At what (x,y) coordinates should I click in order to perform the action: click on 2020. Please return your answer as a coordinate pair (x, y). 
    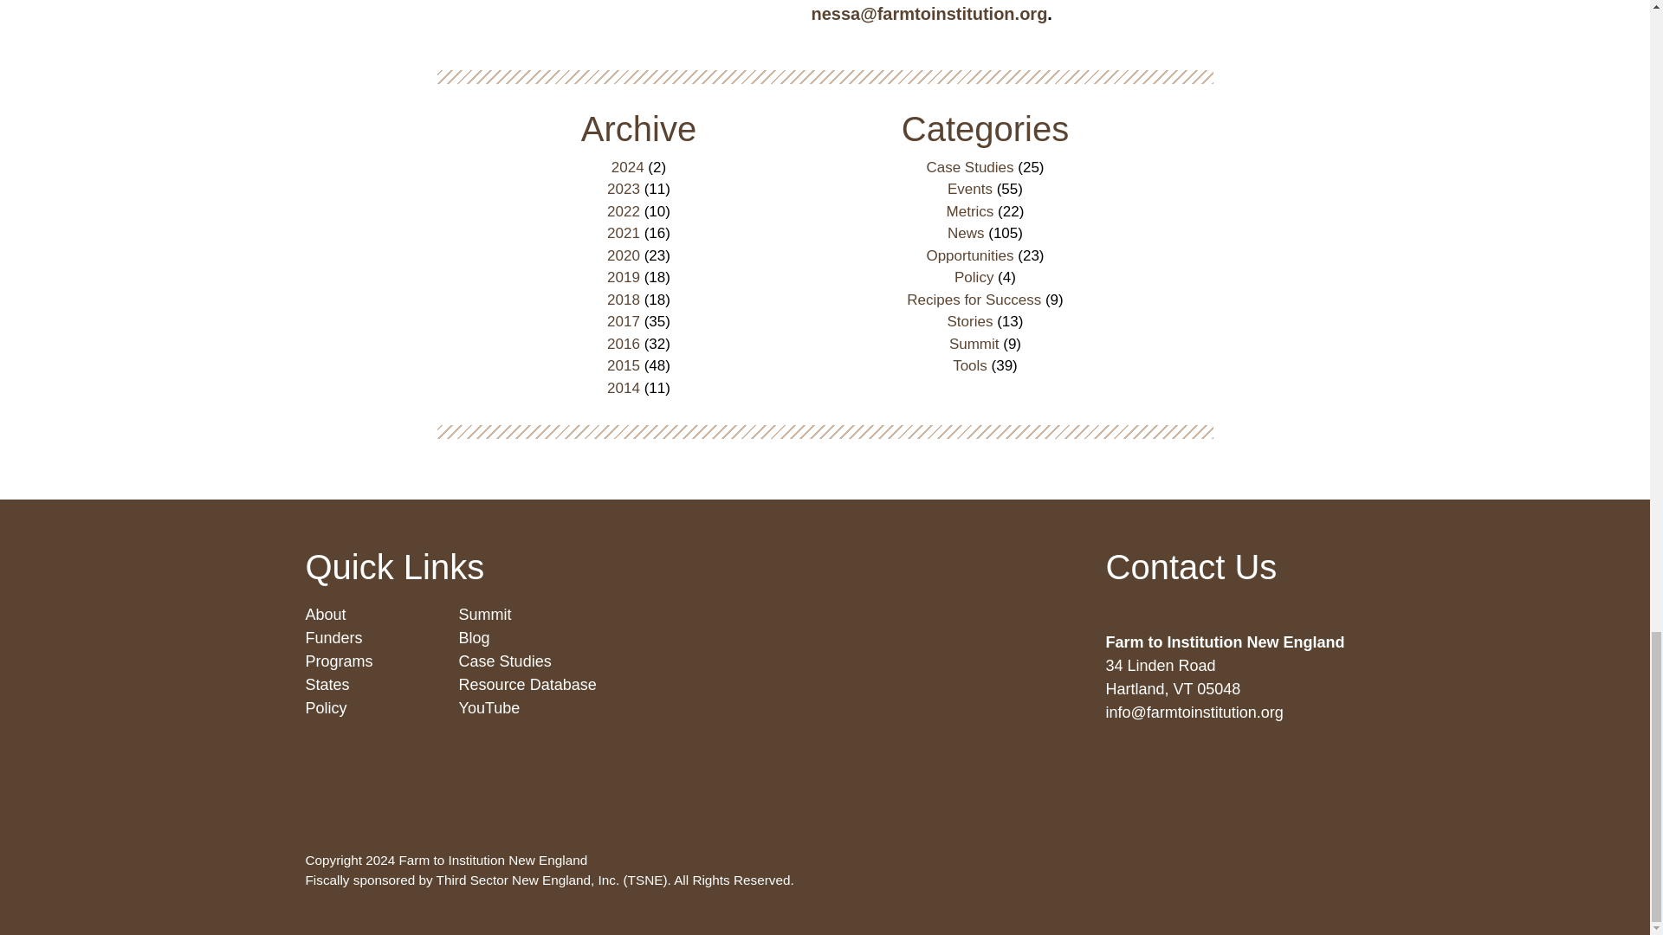
    Looking at the image, I should click on (624, 255).